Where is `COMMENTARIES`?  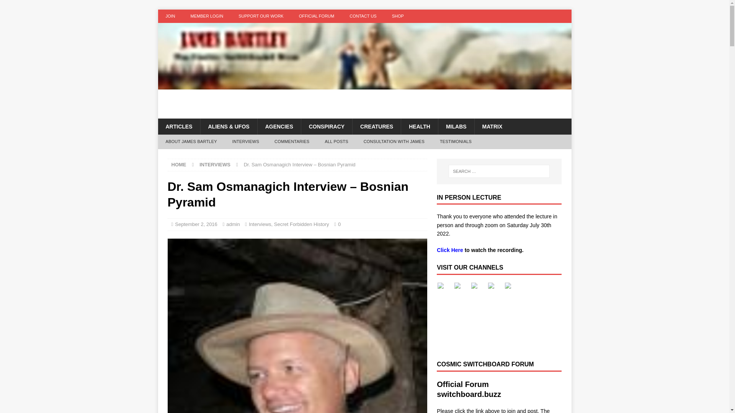
COMMENTARIES is located at coordinates (292, 141).